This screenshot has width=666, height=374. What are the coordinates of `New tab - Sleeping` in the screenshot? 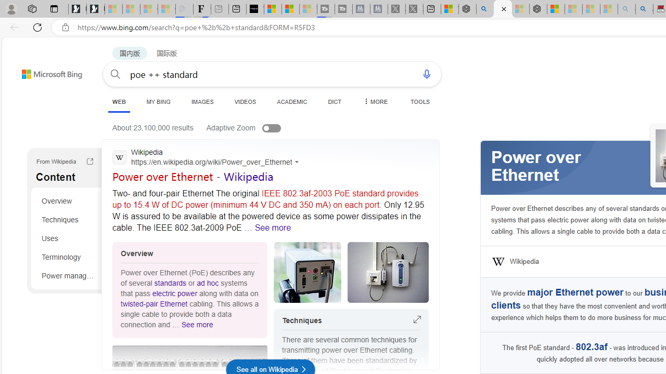 It's located at (220, 9).